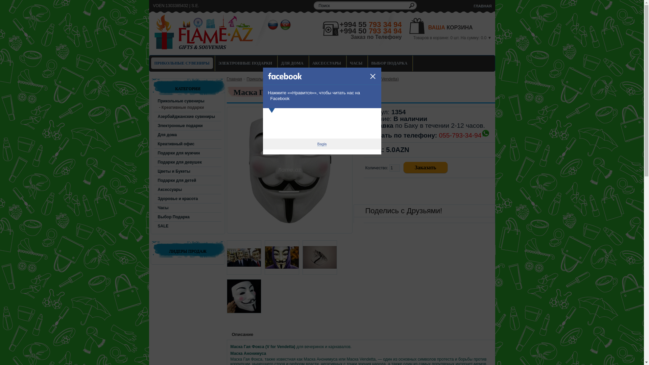 This screenshot has height=365, width=649. I want to click on +994 55 793 34 94, so click(370, 24).